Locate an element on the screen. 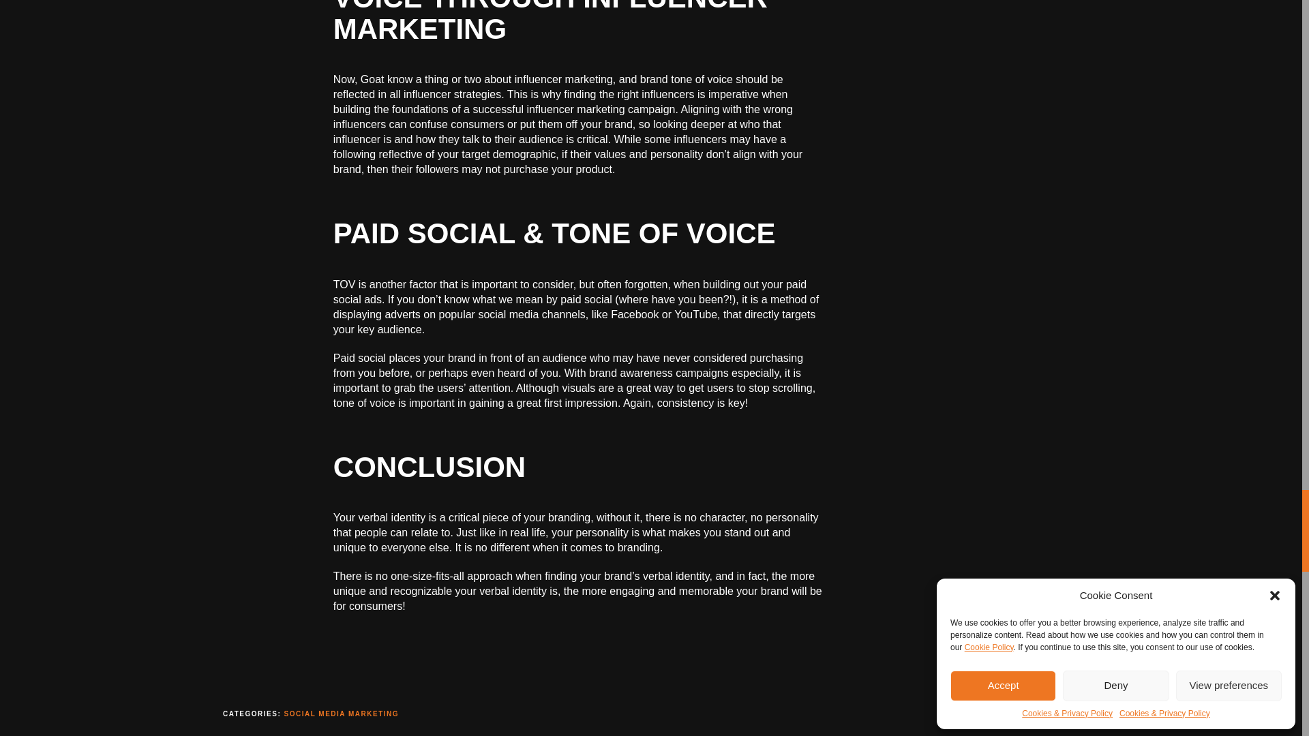 This screenshot has width=1309, height=736. SOCIAL MEDIA MARKETING is located at coordinates (341, 714).